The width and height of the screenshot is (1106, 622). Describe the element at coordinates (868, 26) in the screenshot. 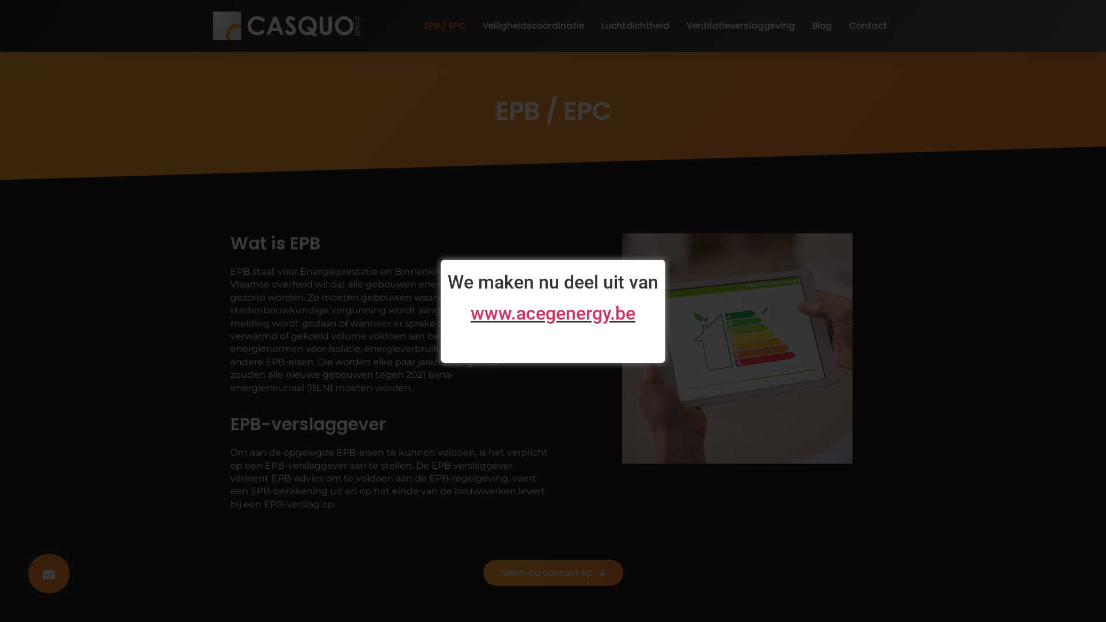

I see `Contact` at that location.